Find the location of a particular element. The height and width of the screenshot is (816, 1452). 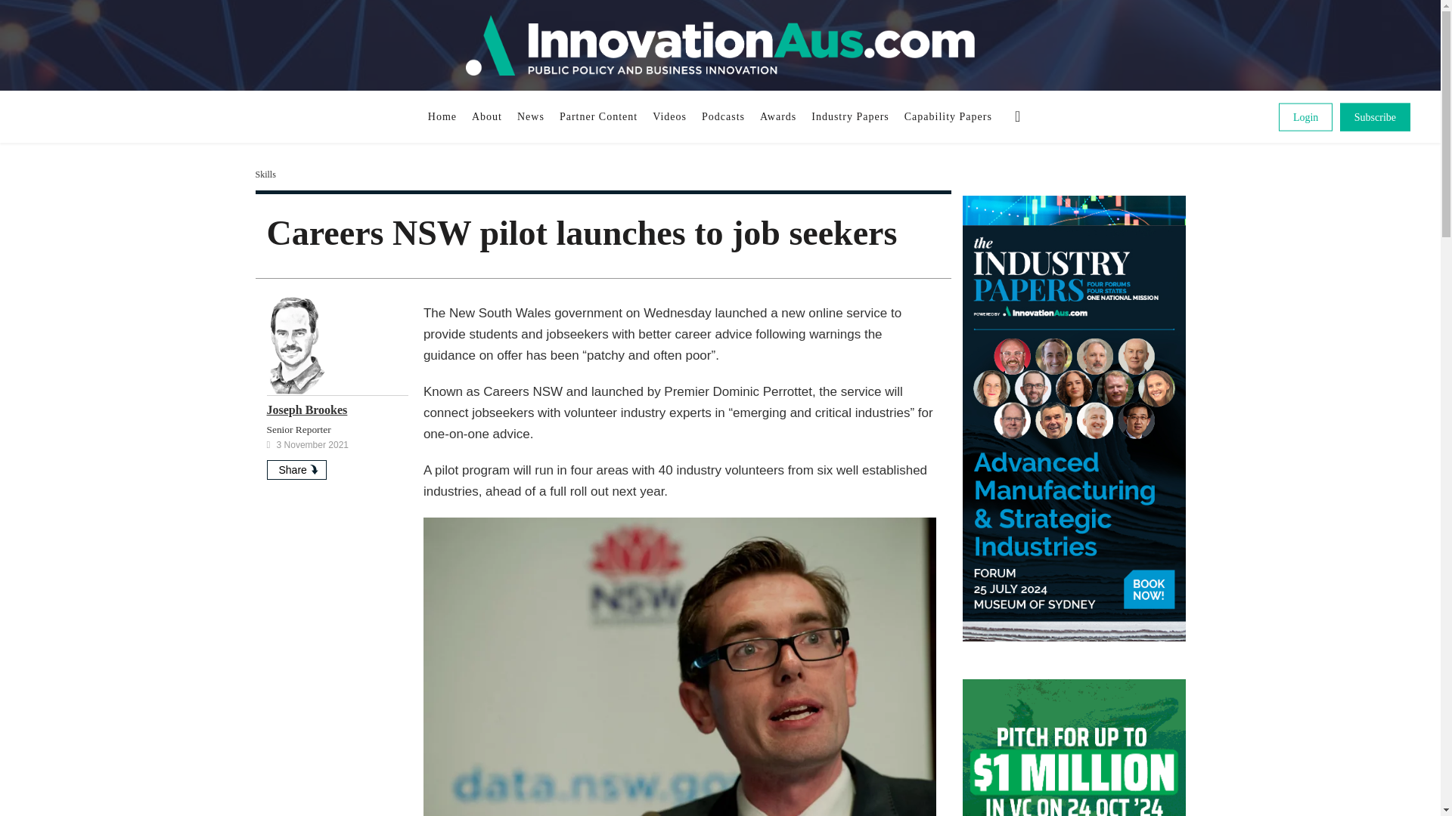

Capability Papers is located at coordinates (948, 116).